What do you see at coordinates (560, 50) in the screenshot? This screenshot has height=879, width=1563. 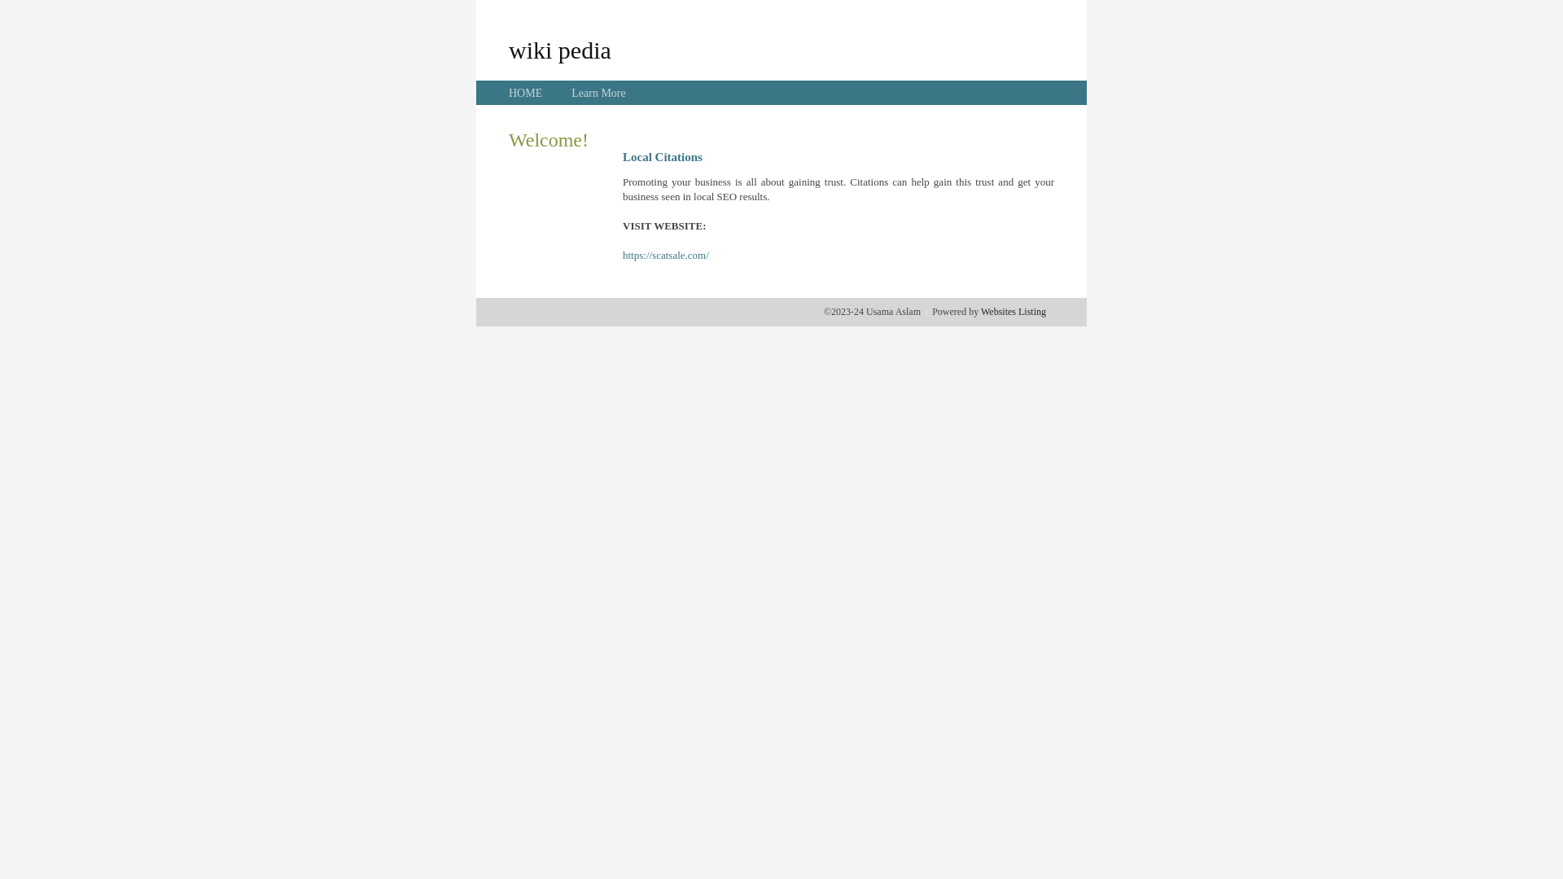 I see `wiki pedia` at bounding box center [560, 50].